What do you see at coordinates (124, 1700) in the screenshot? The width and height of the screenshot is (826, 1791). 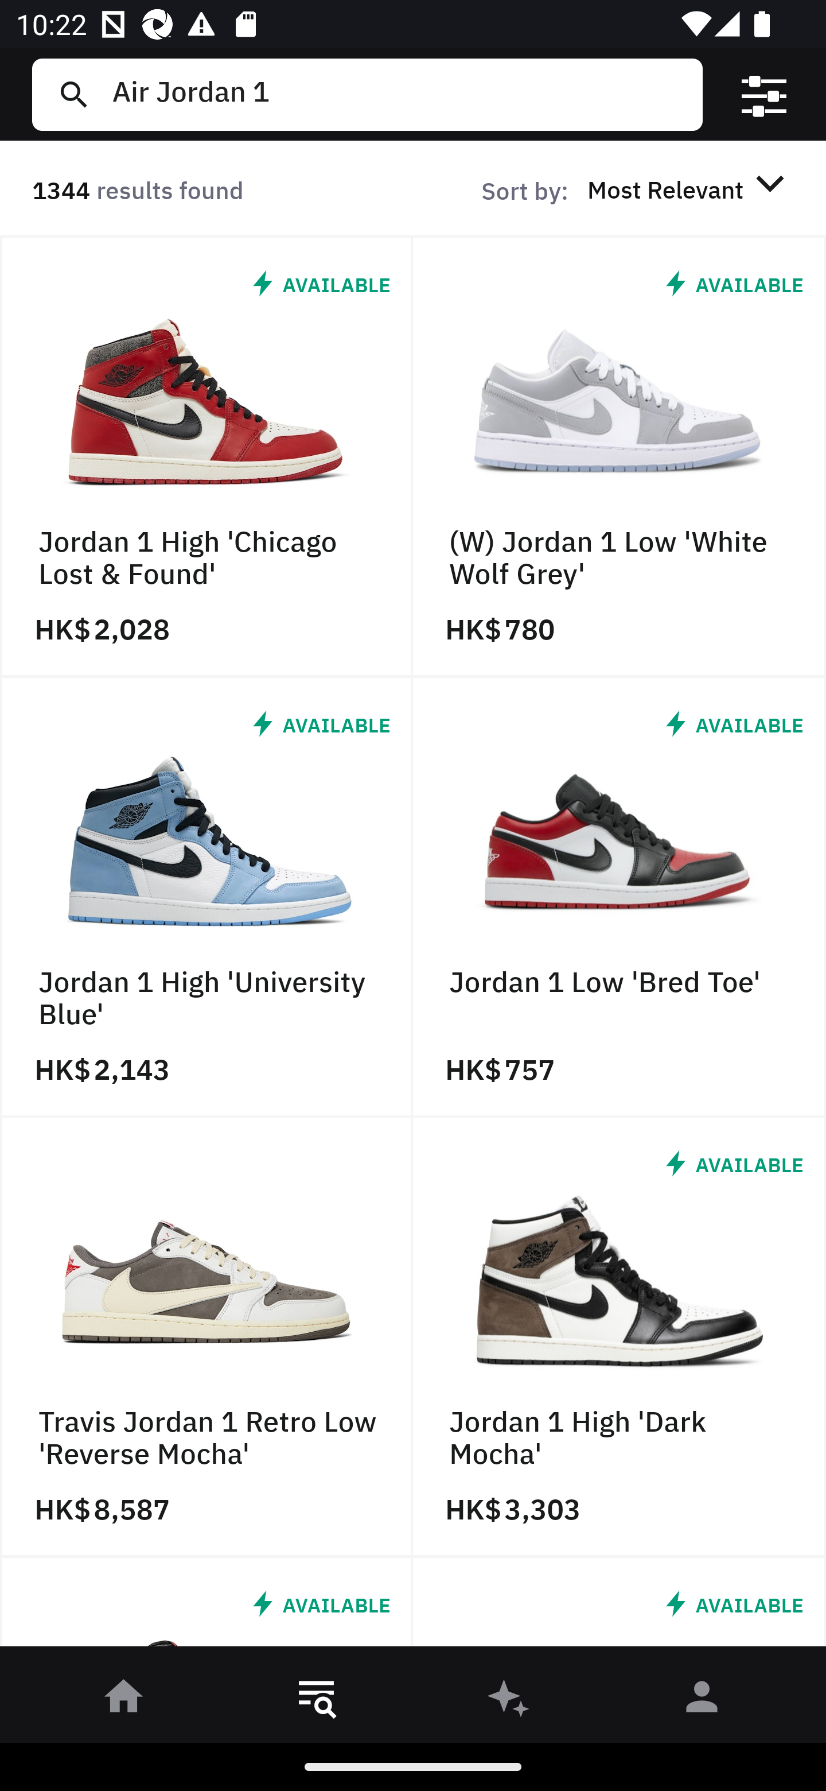 I see `󰋜` at bounding box center [124, 1700].